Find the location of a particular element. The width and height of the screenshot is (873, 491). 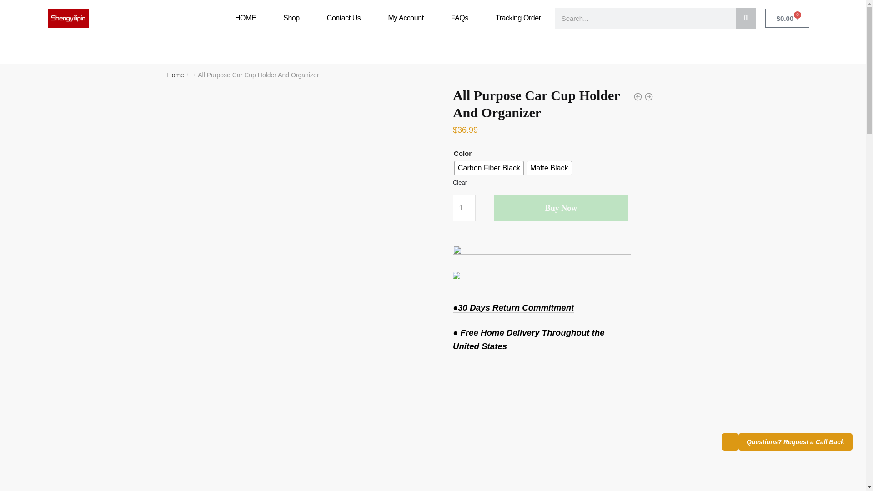

HOME is located at coordinates (245, 18).